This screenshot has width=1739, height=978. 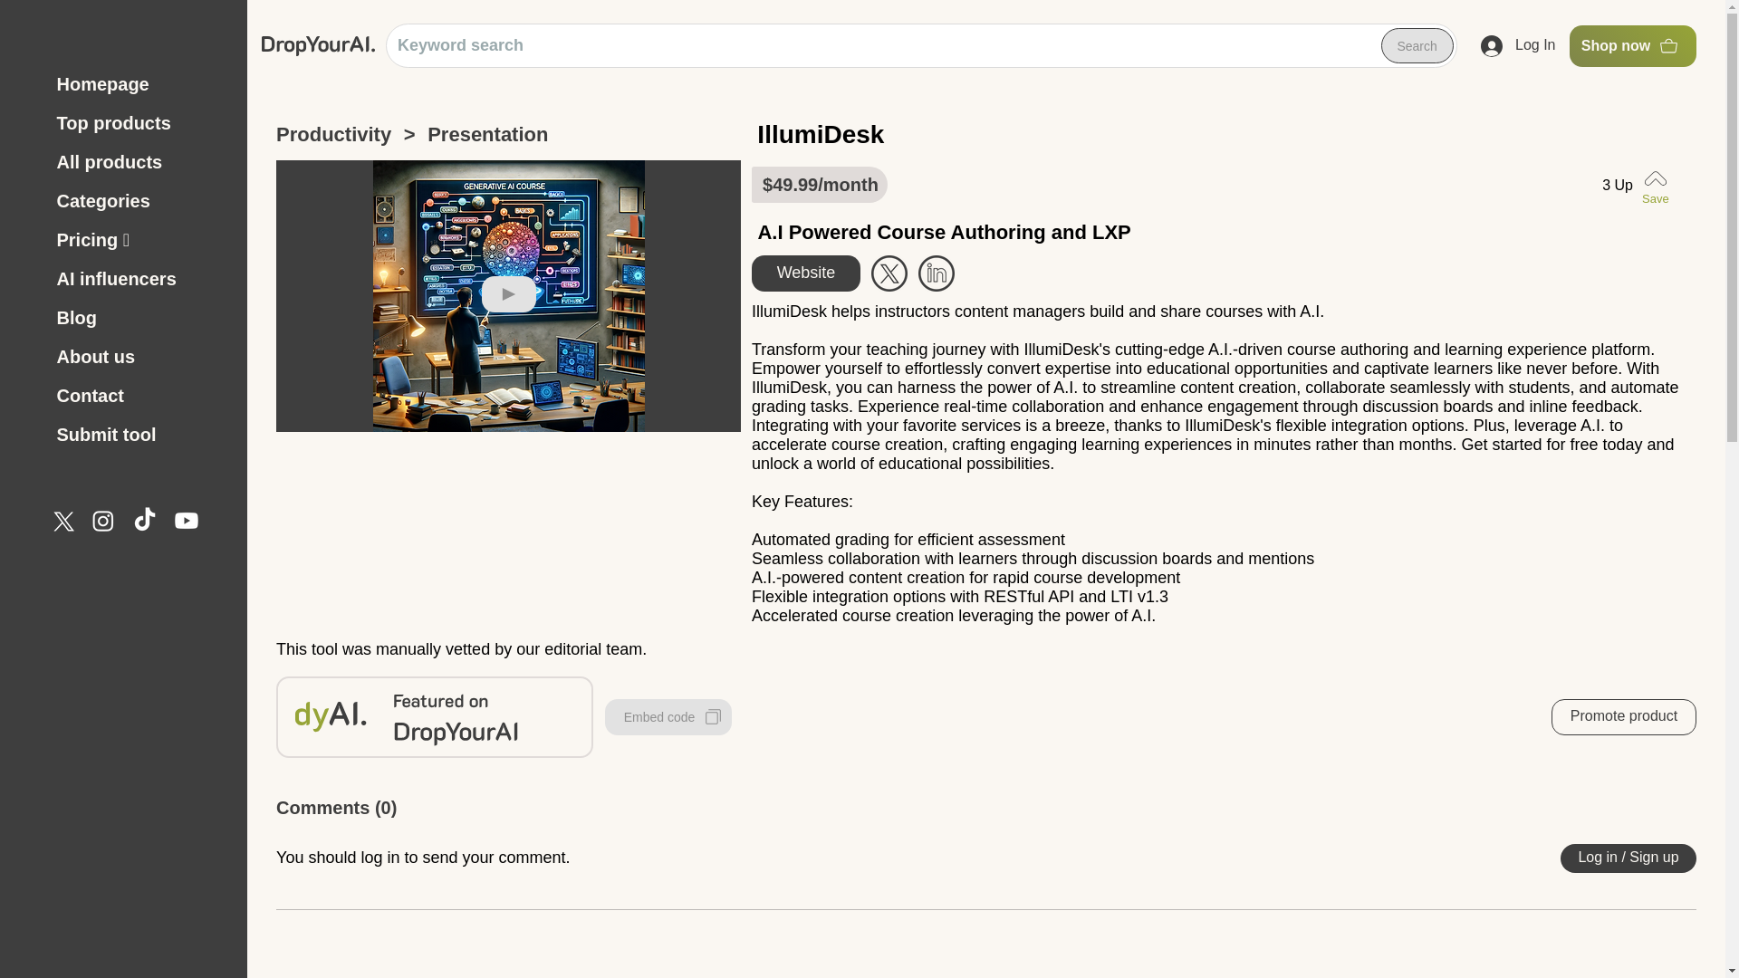 What do you see at coordinates (1518, 46) in the screenshot?
I see `Log In` at bounding box center [1518, 46].